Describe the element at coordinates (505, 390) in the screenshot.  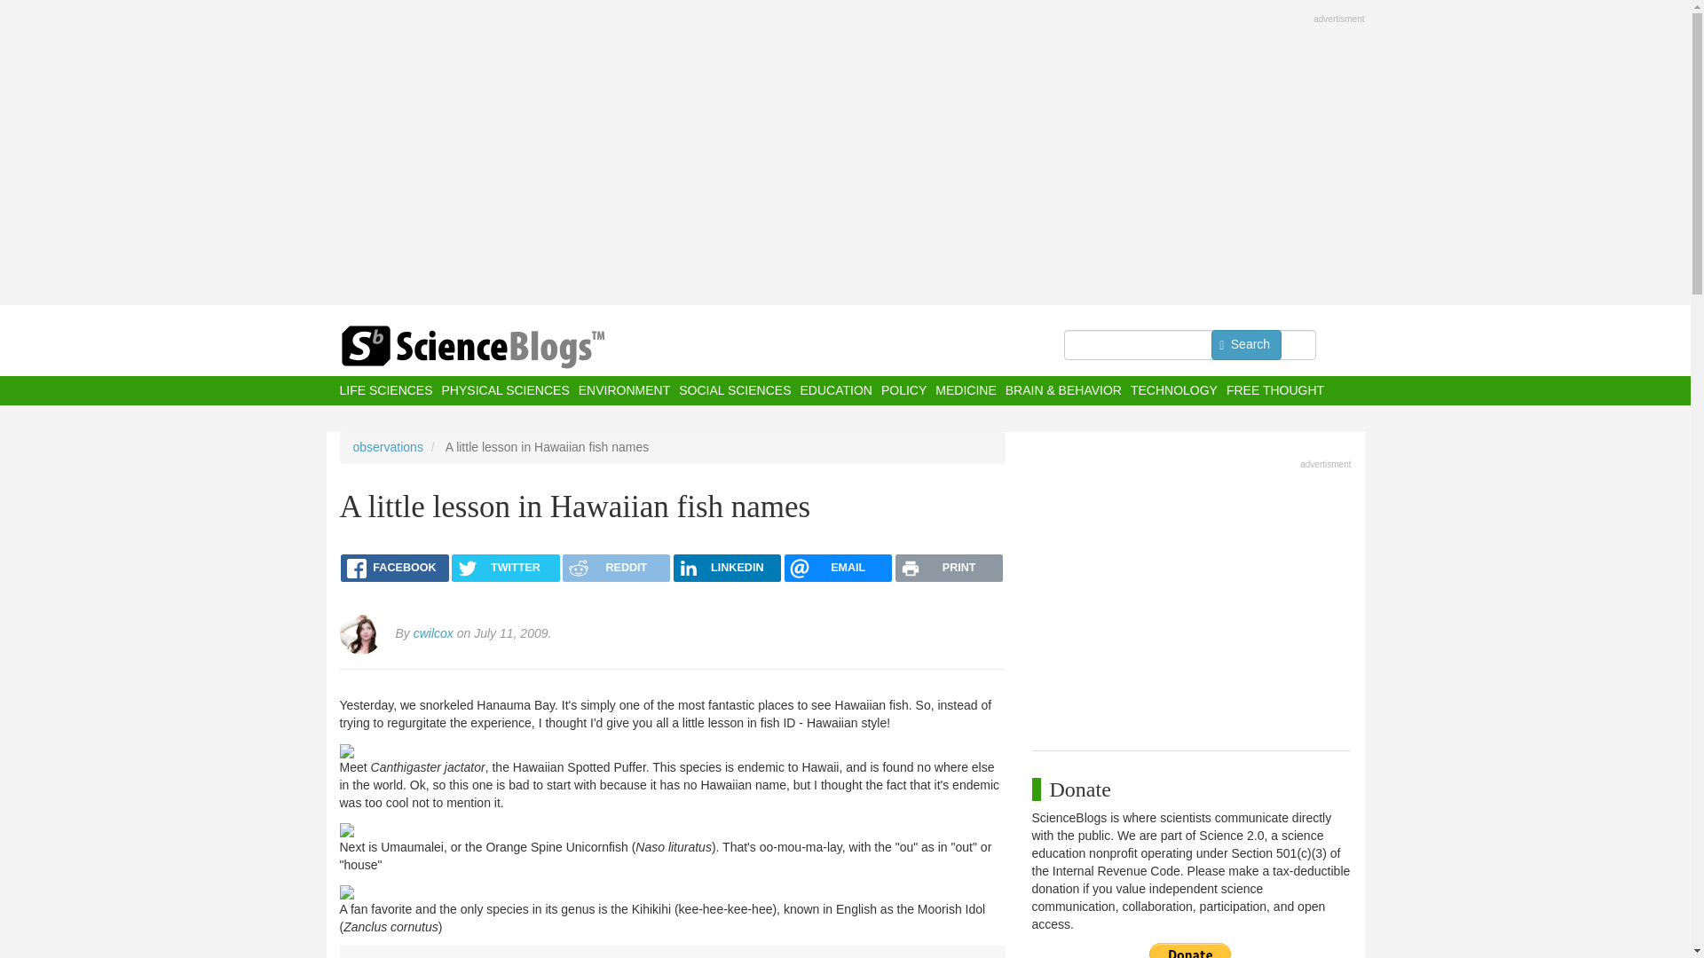
I see `PHYSICAL SCIENCES` at that location.